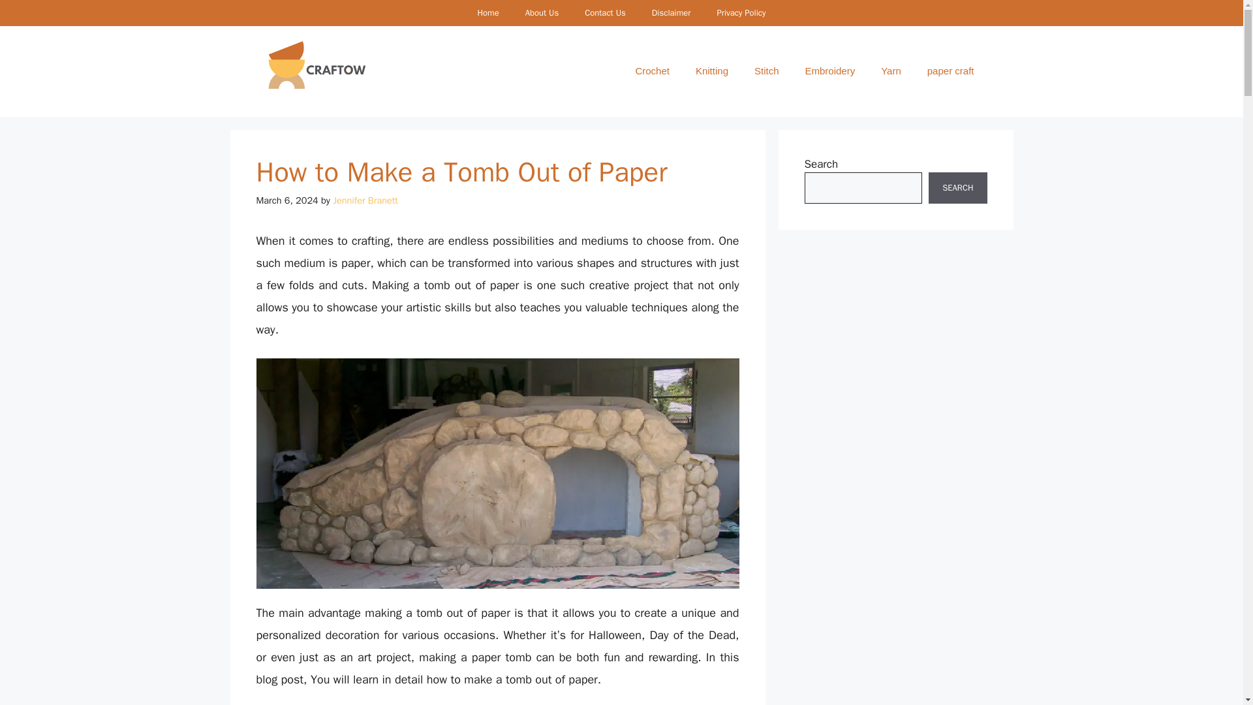  What do you see at coordinates (487, 13) in the screenshot?
I see `Home` at bounding box center [487, 13].